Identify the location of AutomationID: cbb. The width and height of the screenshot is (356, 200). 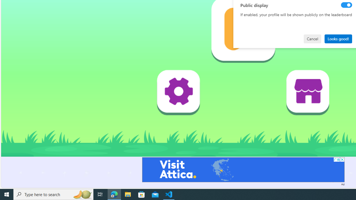
(342, 159).